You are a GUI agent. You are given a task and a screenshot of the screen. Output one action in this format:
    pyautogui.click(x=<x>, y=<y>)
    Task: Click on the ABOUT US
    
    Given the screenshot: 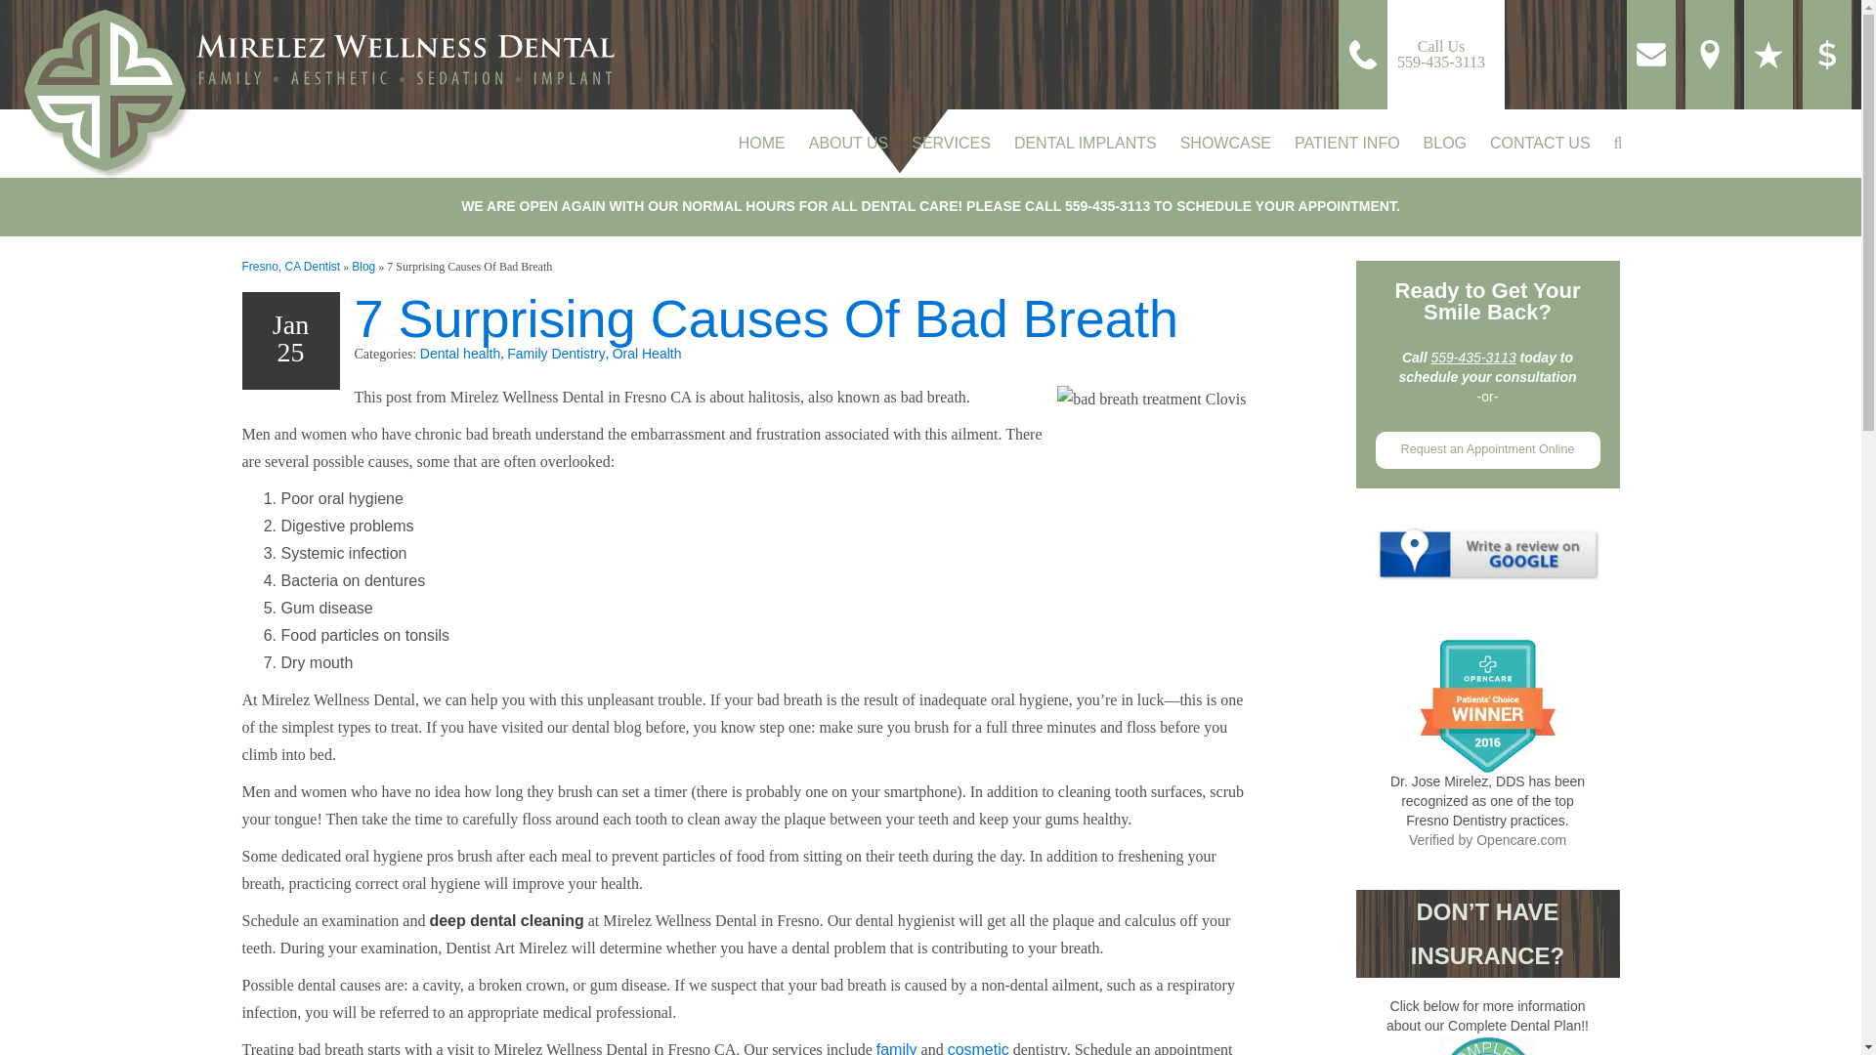 What is the action you would take?
    pyautogui.click(x=1417, y=55)
    